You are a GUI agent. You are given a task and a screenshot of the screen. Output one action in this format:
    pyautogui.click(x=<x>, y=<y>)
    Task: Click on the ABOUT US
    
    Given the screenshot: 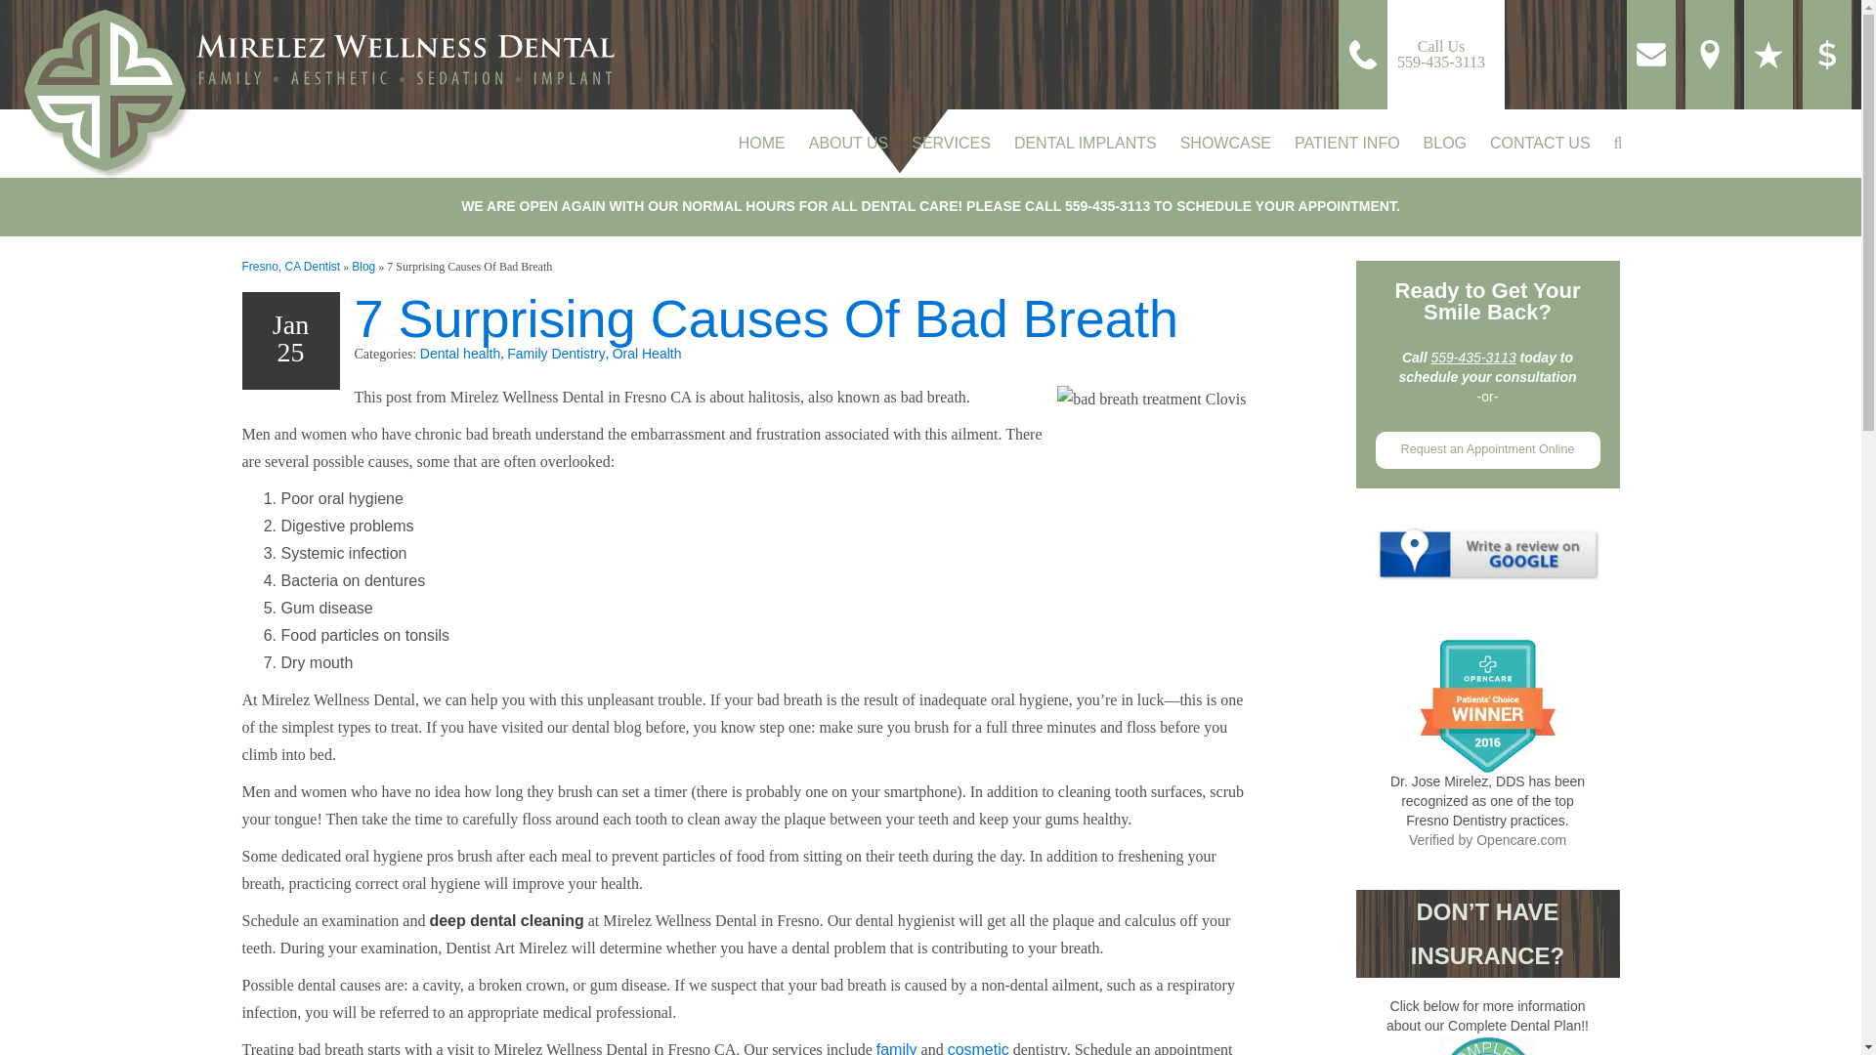 What is the action you would take?
    pyautogui.click(x=1417, y=55)
    